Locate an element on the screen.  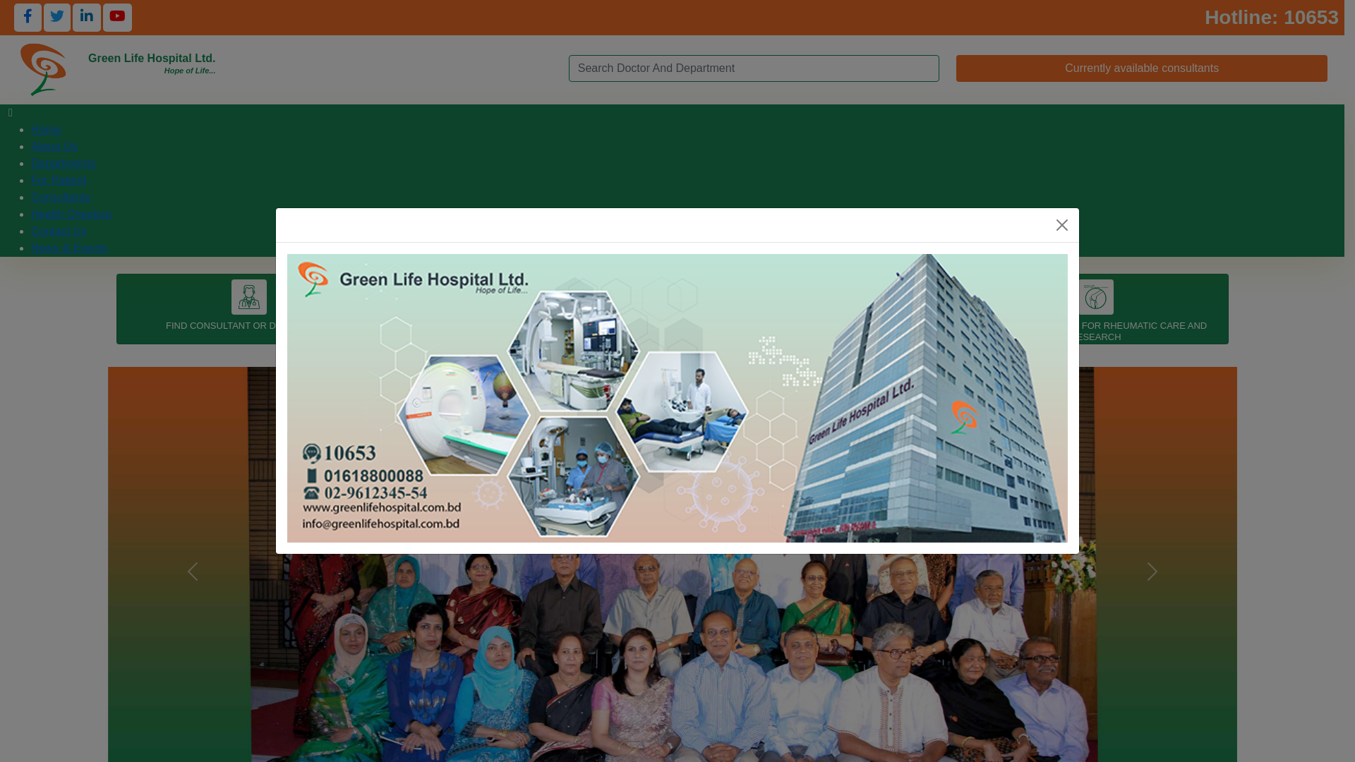
Contact Us is located at coordinates (59, 231).